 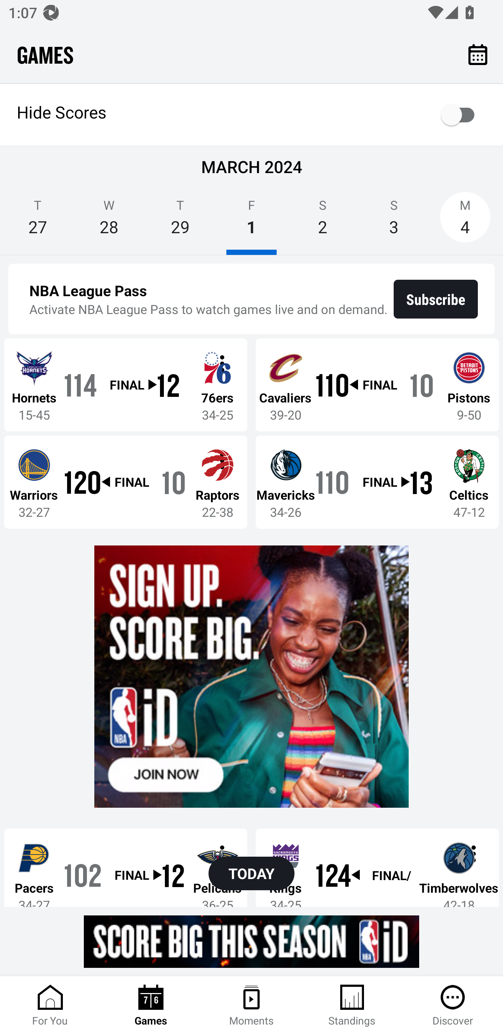 I want to click on Discover, so click(x=453, y=1006).